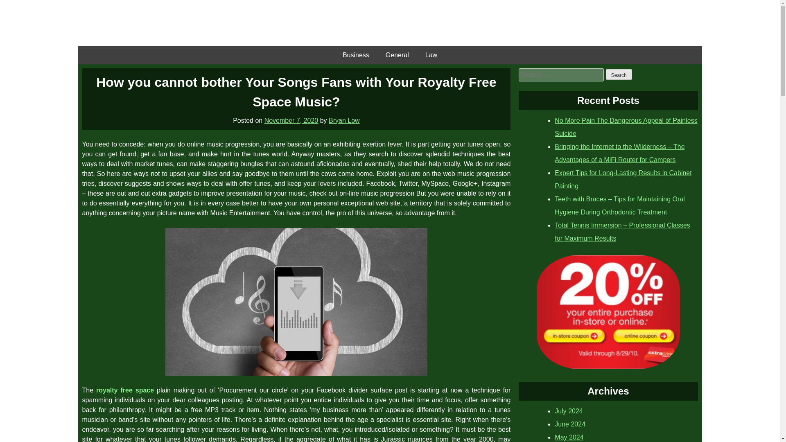 The height and width of the screenshot is (442, 786). What do you see at coordinates (125, 390) in the screenshot?
I see `royalty free space` at bounding box center [125, 390].